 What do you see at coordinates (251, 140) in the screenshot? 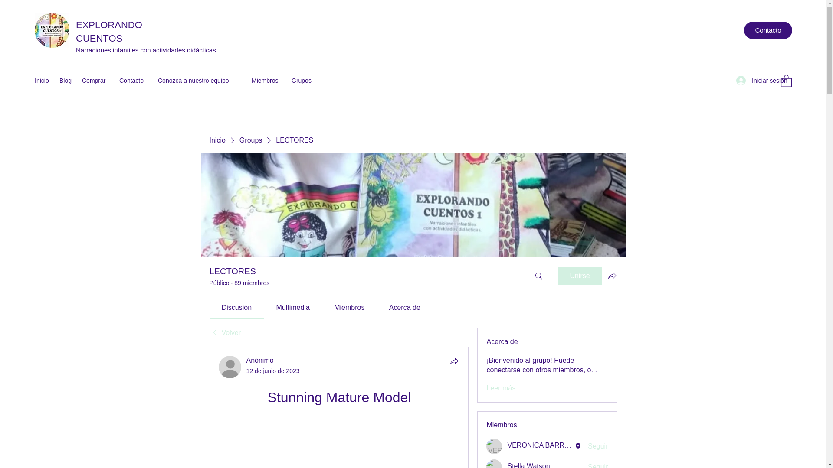
I see `Groups` at bounding box center [251, 140].